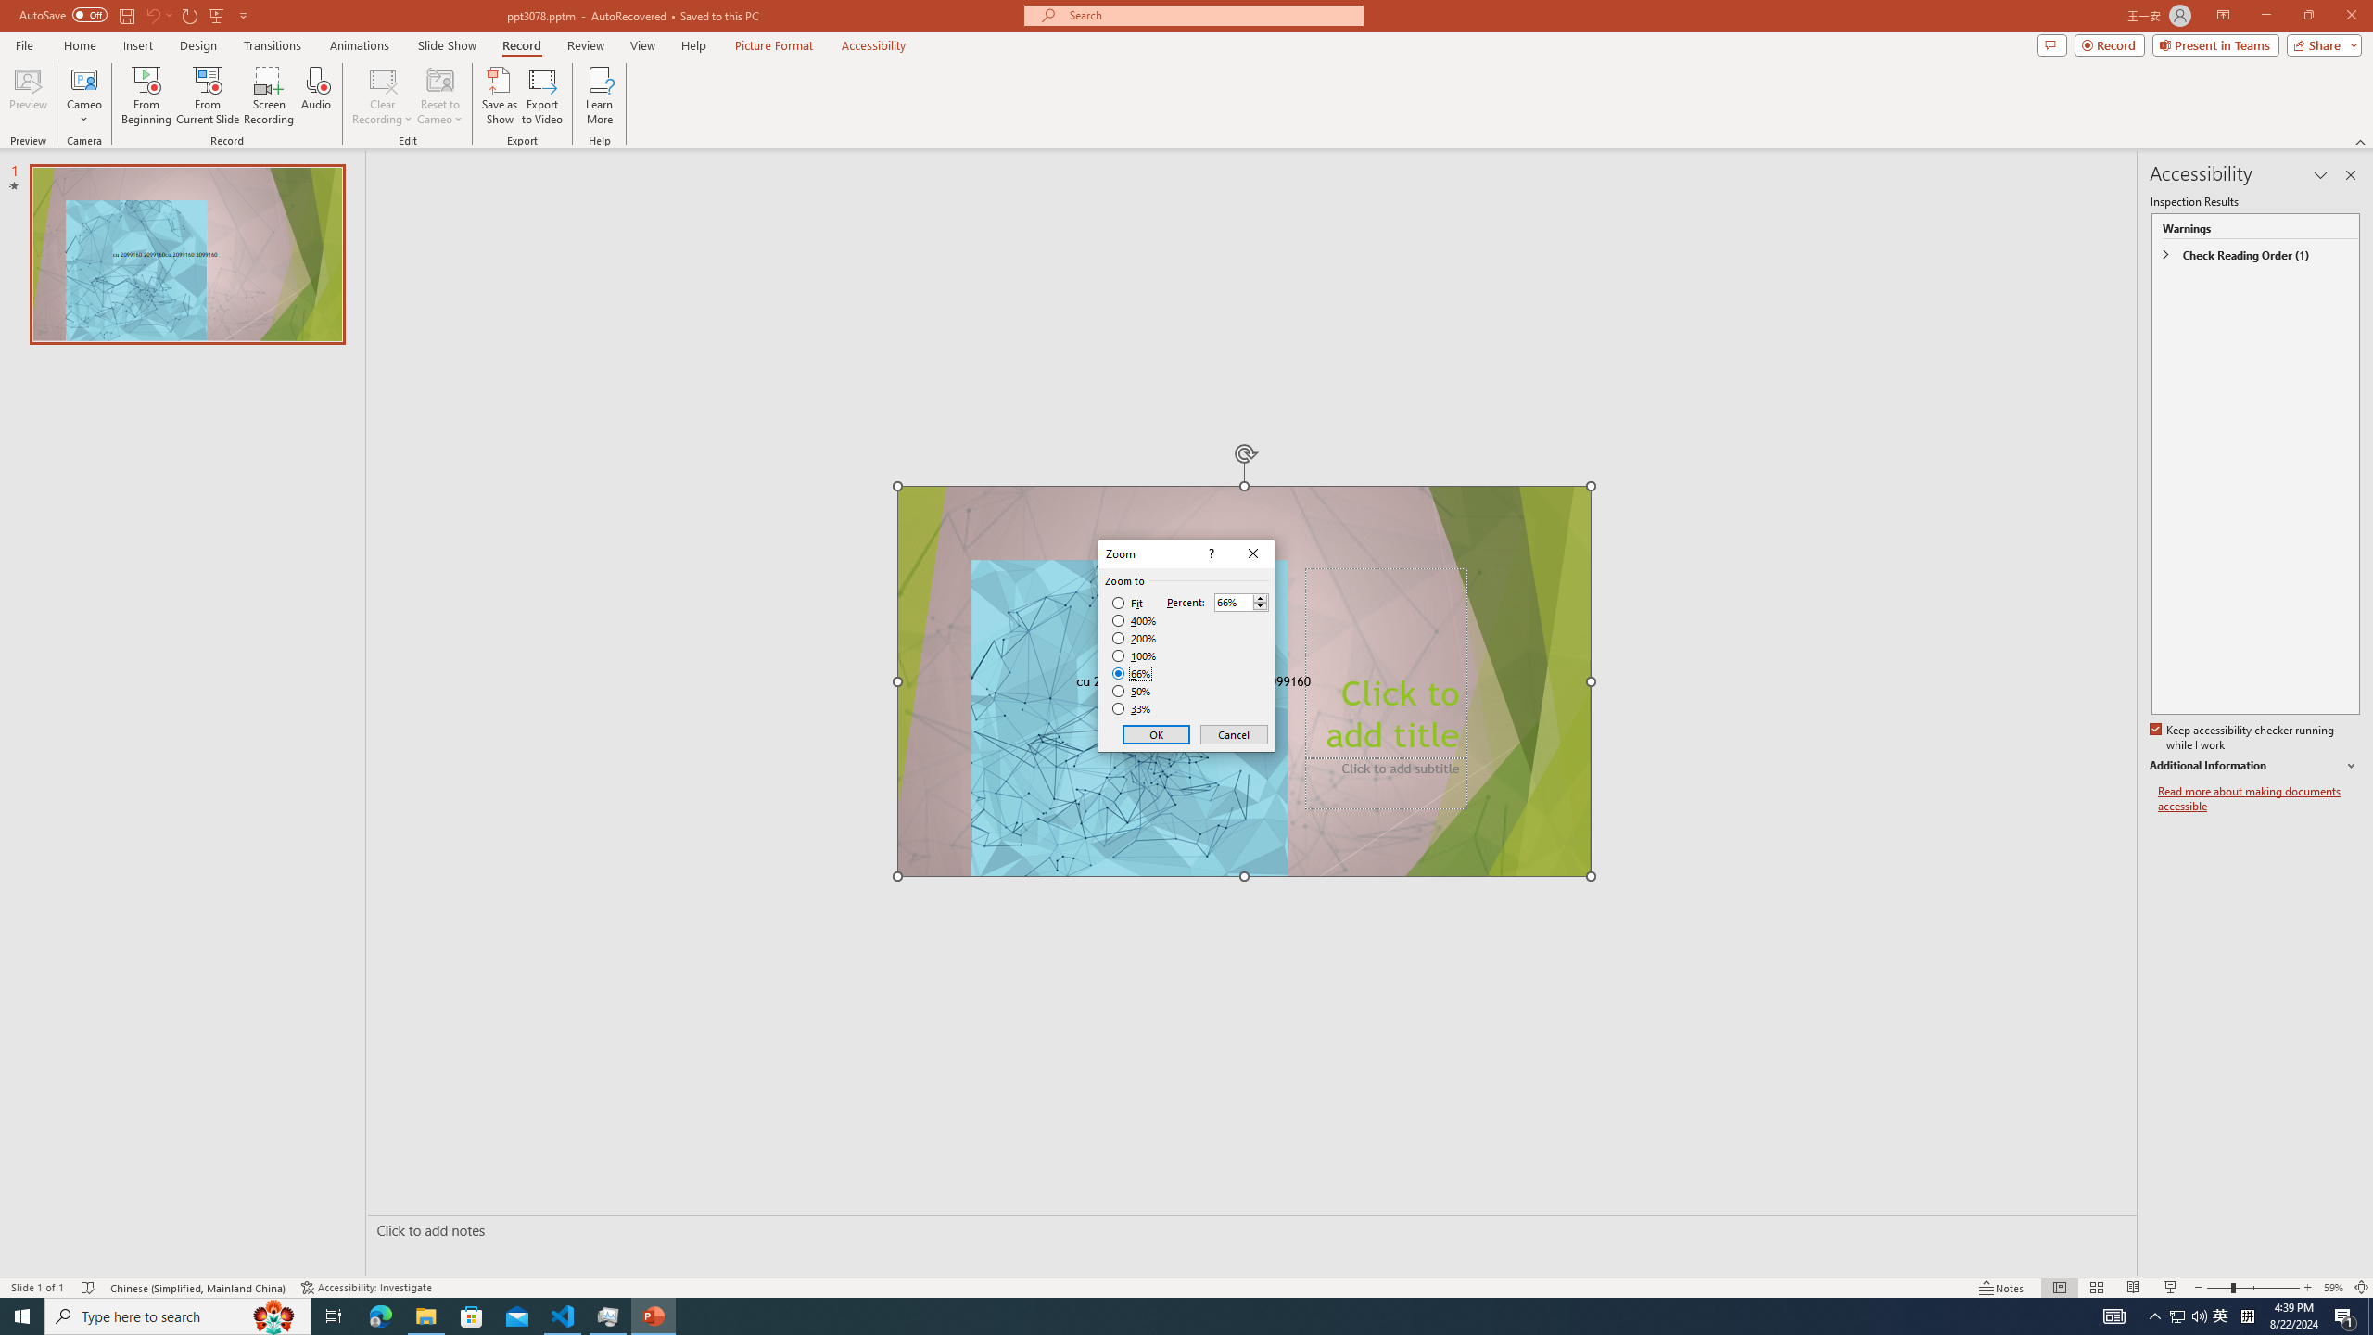 The image size is (2373, 1335). I want to click on Cameo, so click(653, 1316).